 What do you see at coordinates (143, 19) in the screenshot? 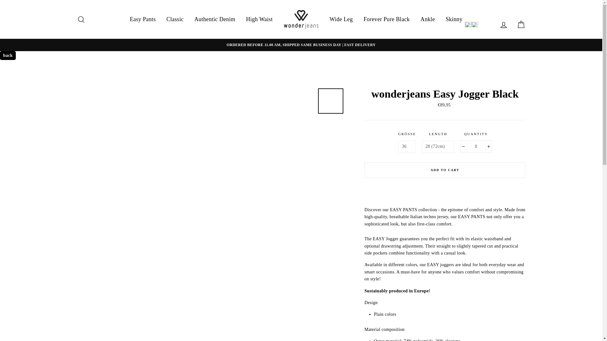
I see `Easy Pants` at bounding box center [143, 19].